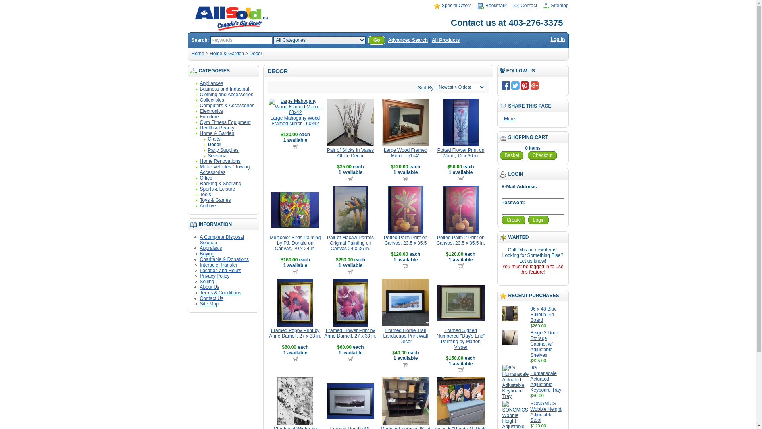 This screenshot has height=429, width=762. Describe the element at coordinates (295, 358) in the screenshot. I see ` ` at that location.